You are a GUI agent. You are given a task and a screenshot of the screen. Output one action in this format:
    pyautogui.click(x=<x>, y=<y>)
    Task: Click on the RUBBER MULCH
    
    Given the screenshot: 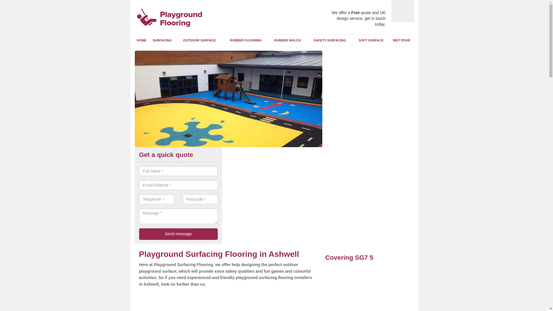 What is the action you would take?
    pyautogui.click(x=287, y=40)
    